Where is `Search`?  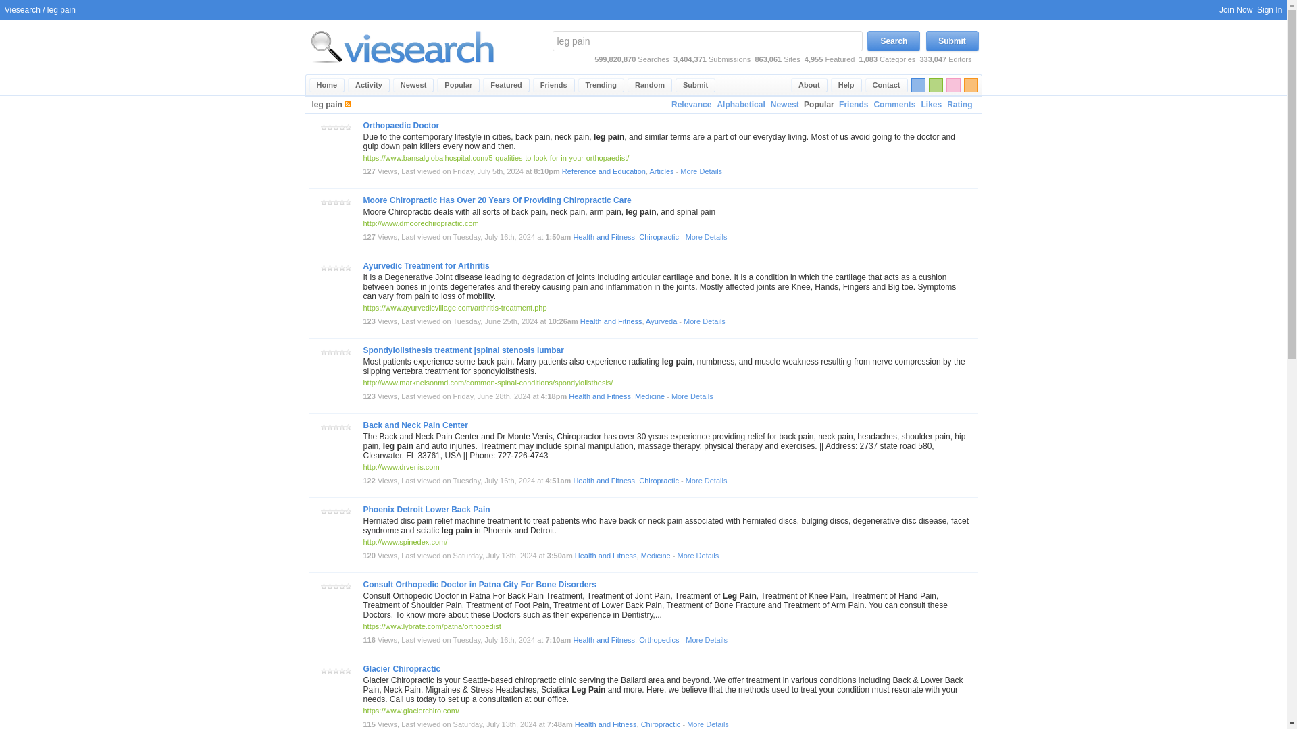 Search is located at coordinates (893, 40).